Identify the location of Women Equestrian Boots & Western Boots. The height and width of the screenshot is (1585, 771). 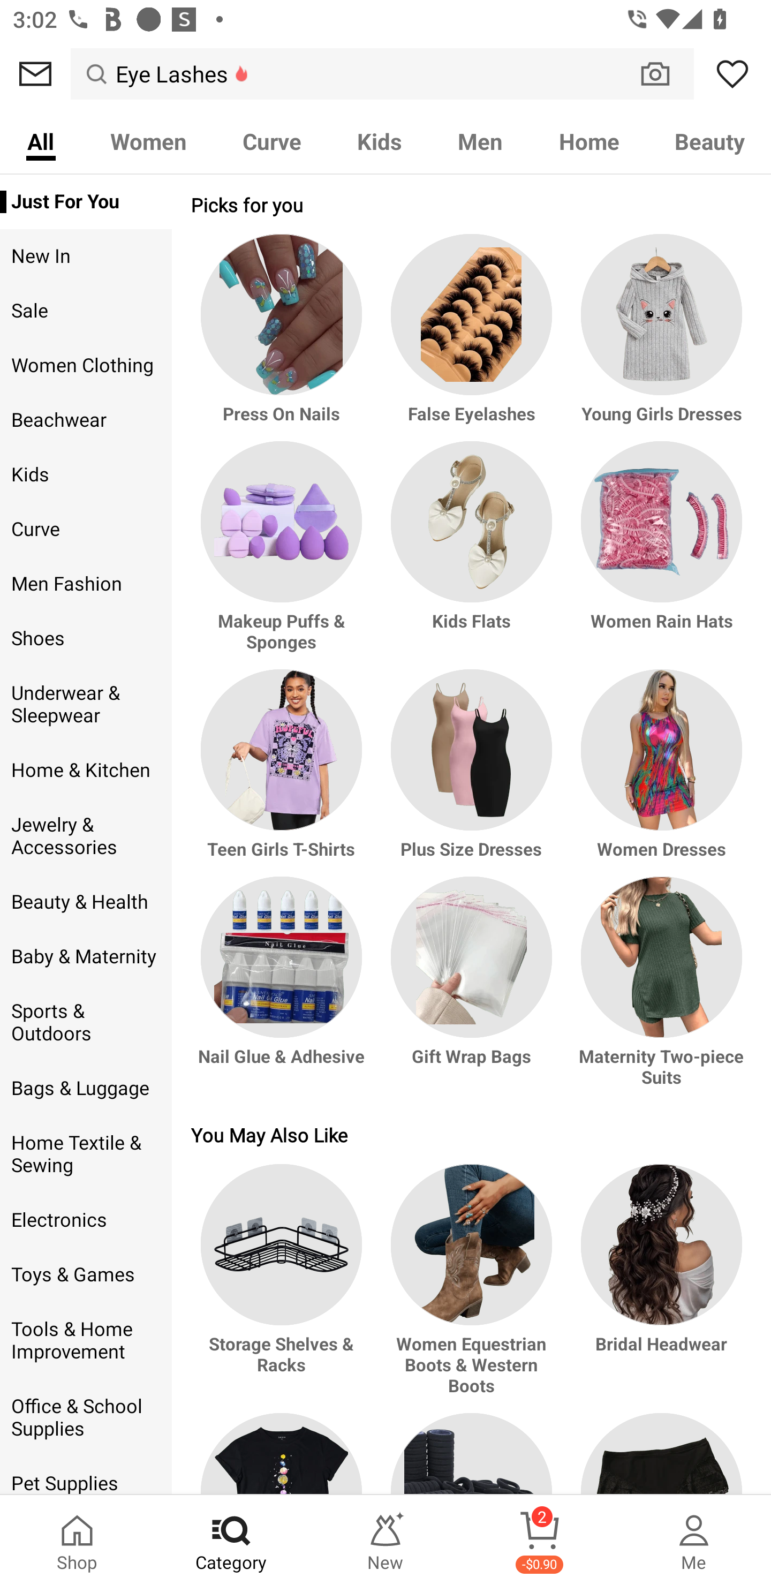
(471, 1288).